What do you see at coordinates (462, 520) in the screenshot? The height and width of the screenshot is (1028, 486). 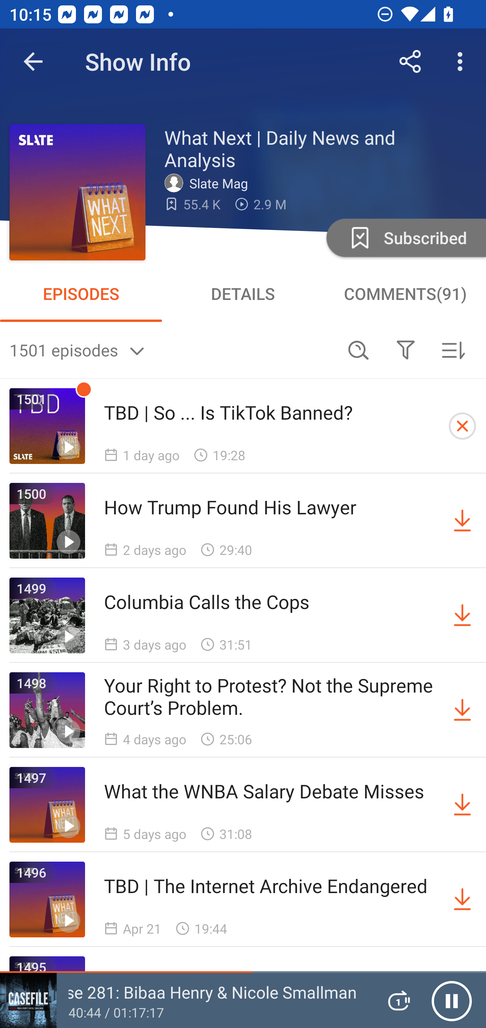 I see `Download` at bounding box center [462, 520].